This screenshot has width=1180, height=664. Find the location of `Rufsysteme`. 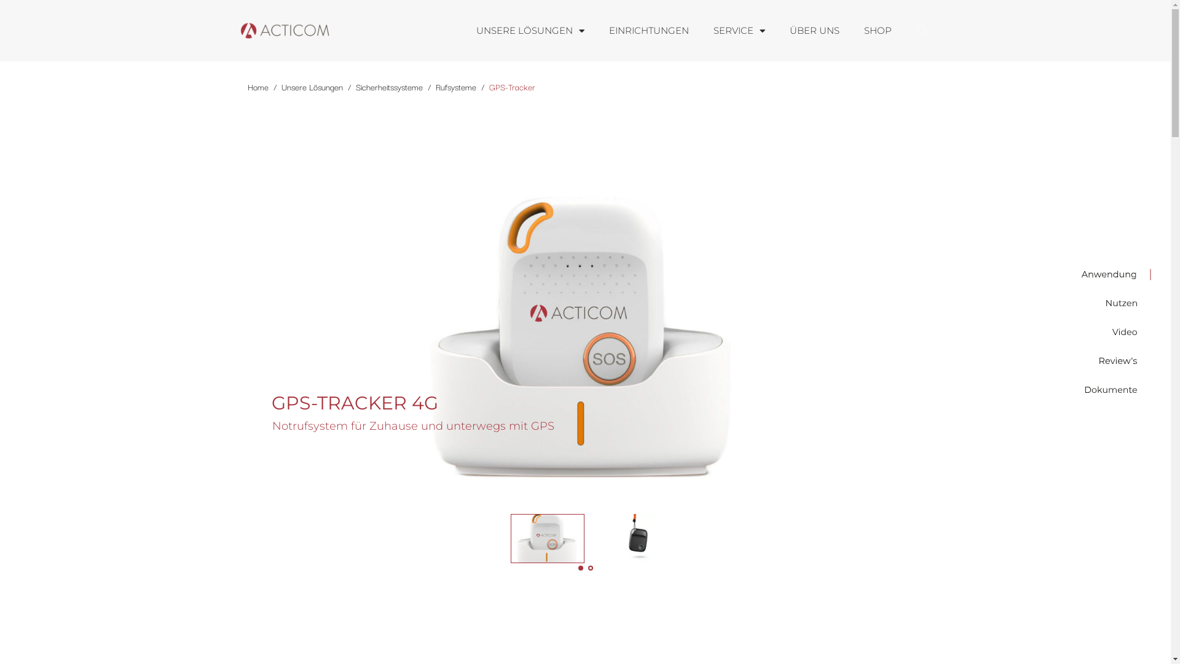

Rufsysteme is located at coordinates (455, 87).